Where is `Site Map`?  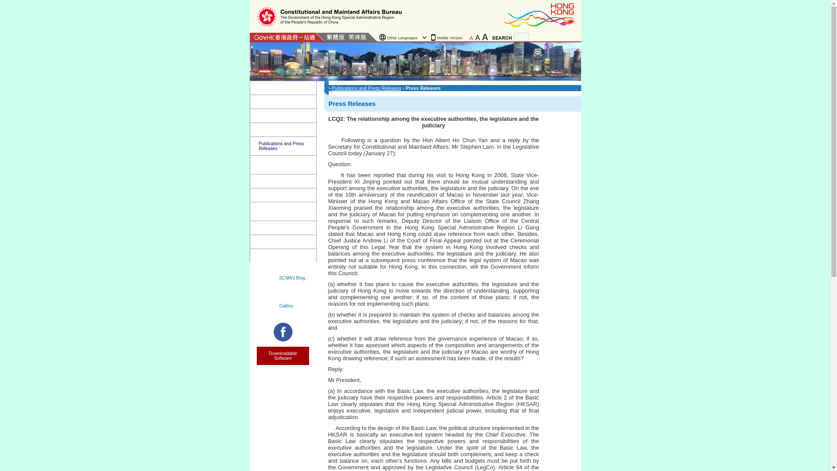
Site Map is located at coordinates (554, 37).